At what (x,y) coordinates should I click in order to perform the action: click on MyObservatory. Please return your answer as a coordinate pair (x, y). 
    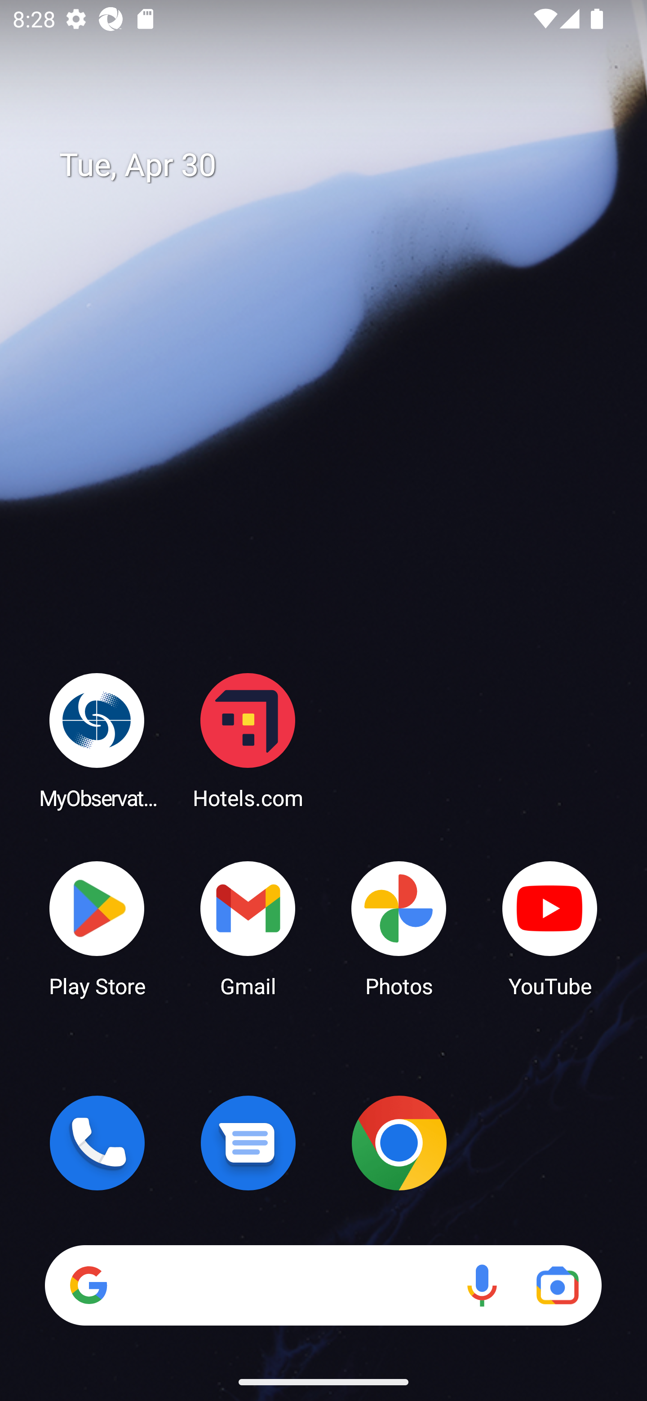
    Looking at the image, I should click on (97, 740).